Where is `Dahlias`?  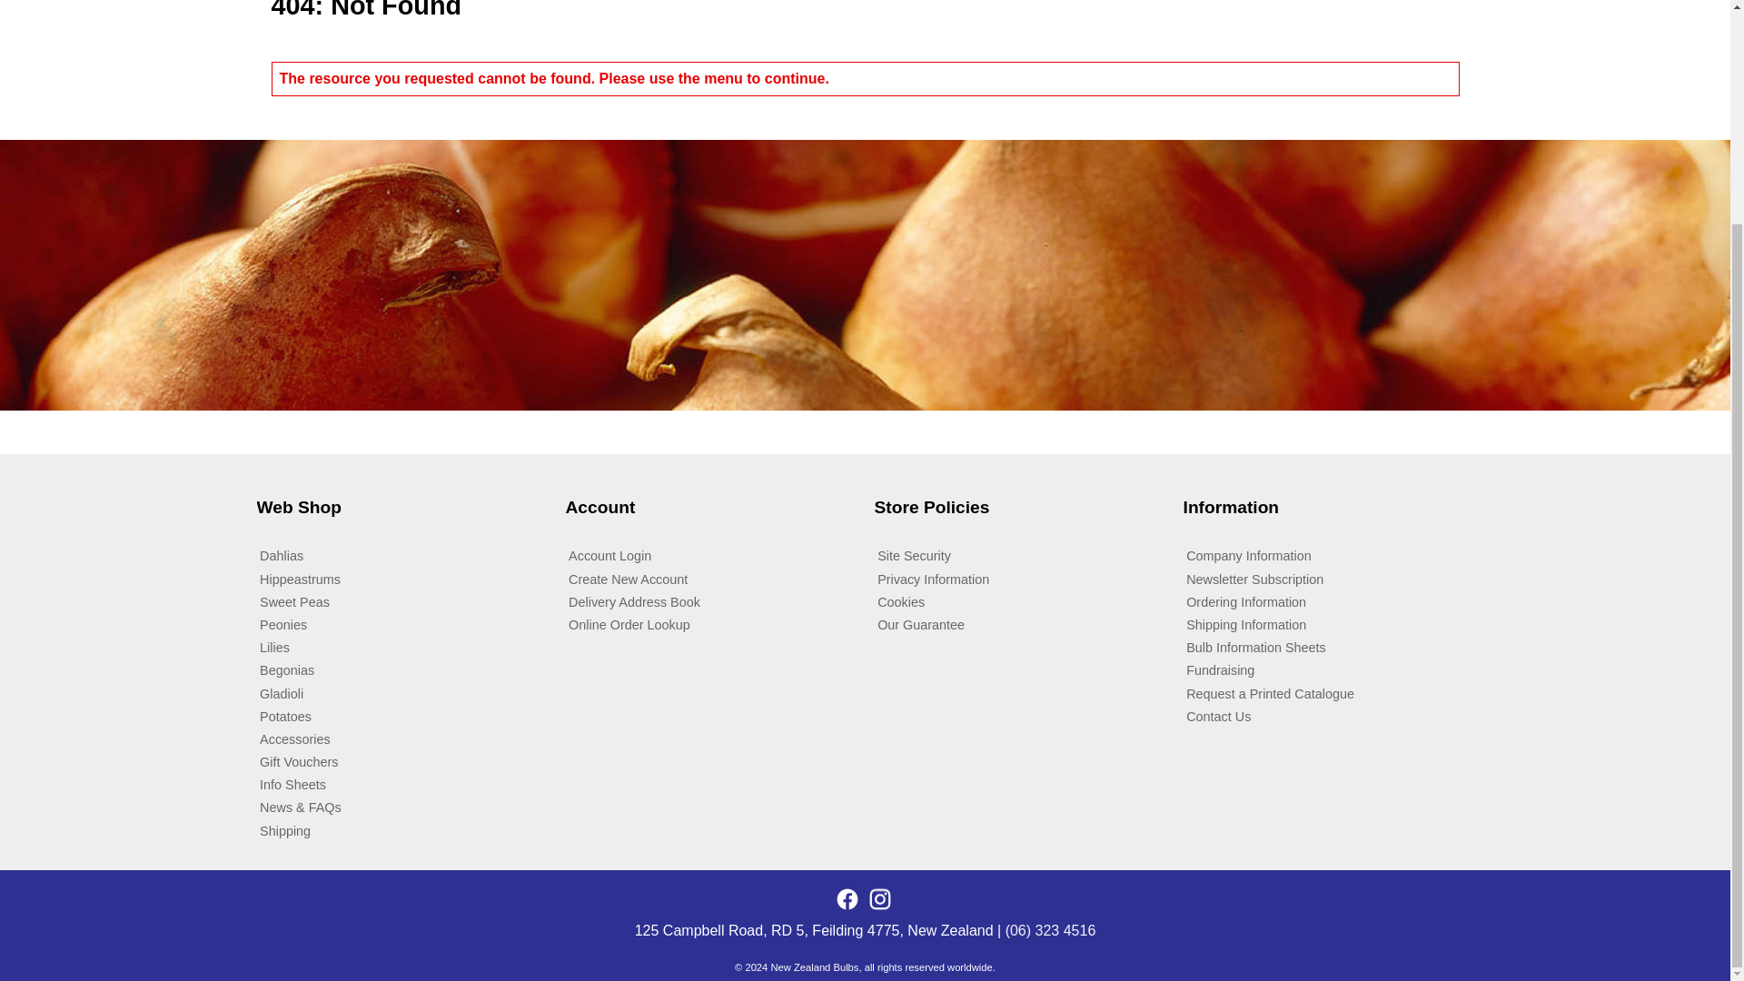
Dahlias is located at coordinates (401, 556).